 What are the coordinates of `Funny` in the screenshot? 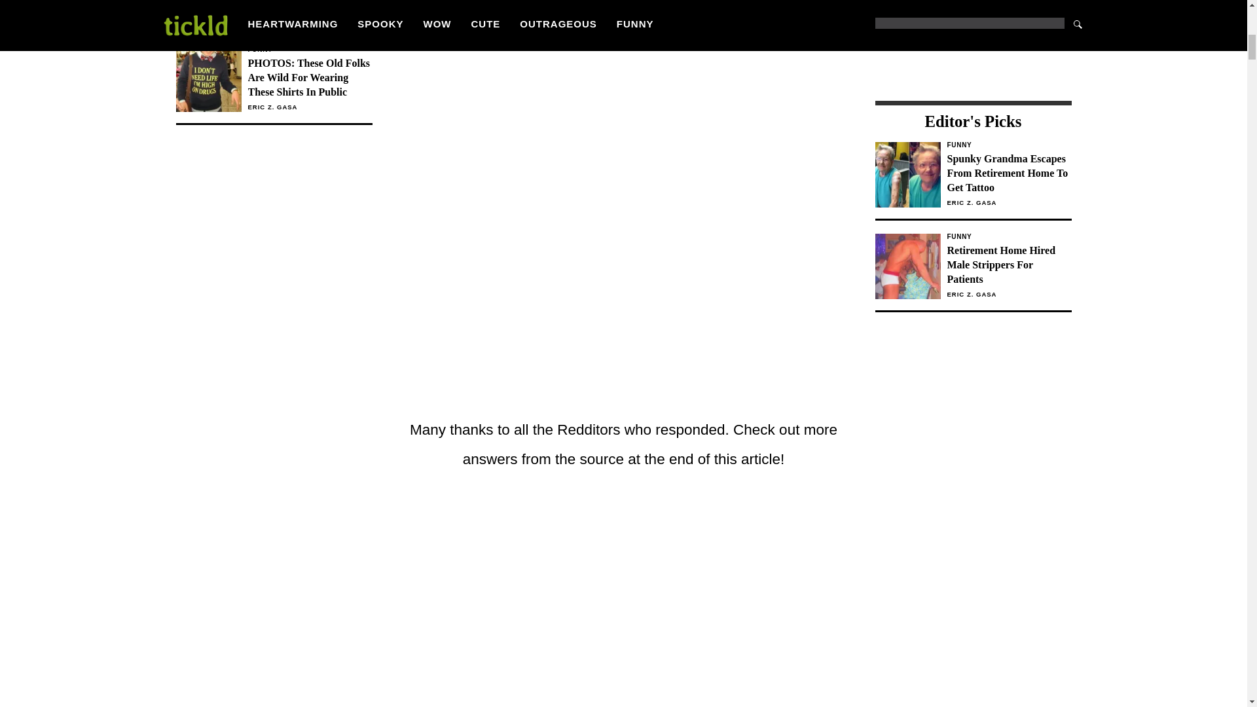 It's located at (1008, 237).